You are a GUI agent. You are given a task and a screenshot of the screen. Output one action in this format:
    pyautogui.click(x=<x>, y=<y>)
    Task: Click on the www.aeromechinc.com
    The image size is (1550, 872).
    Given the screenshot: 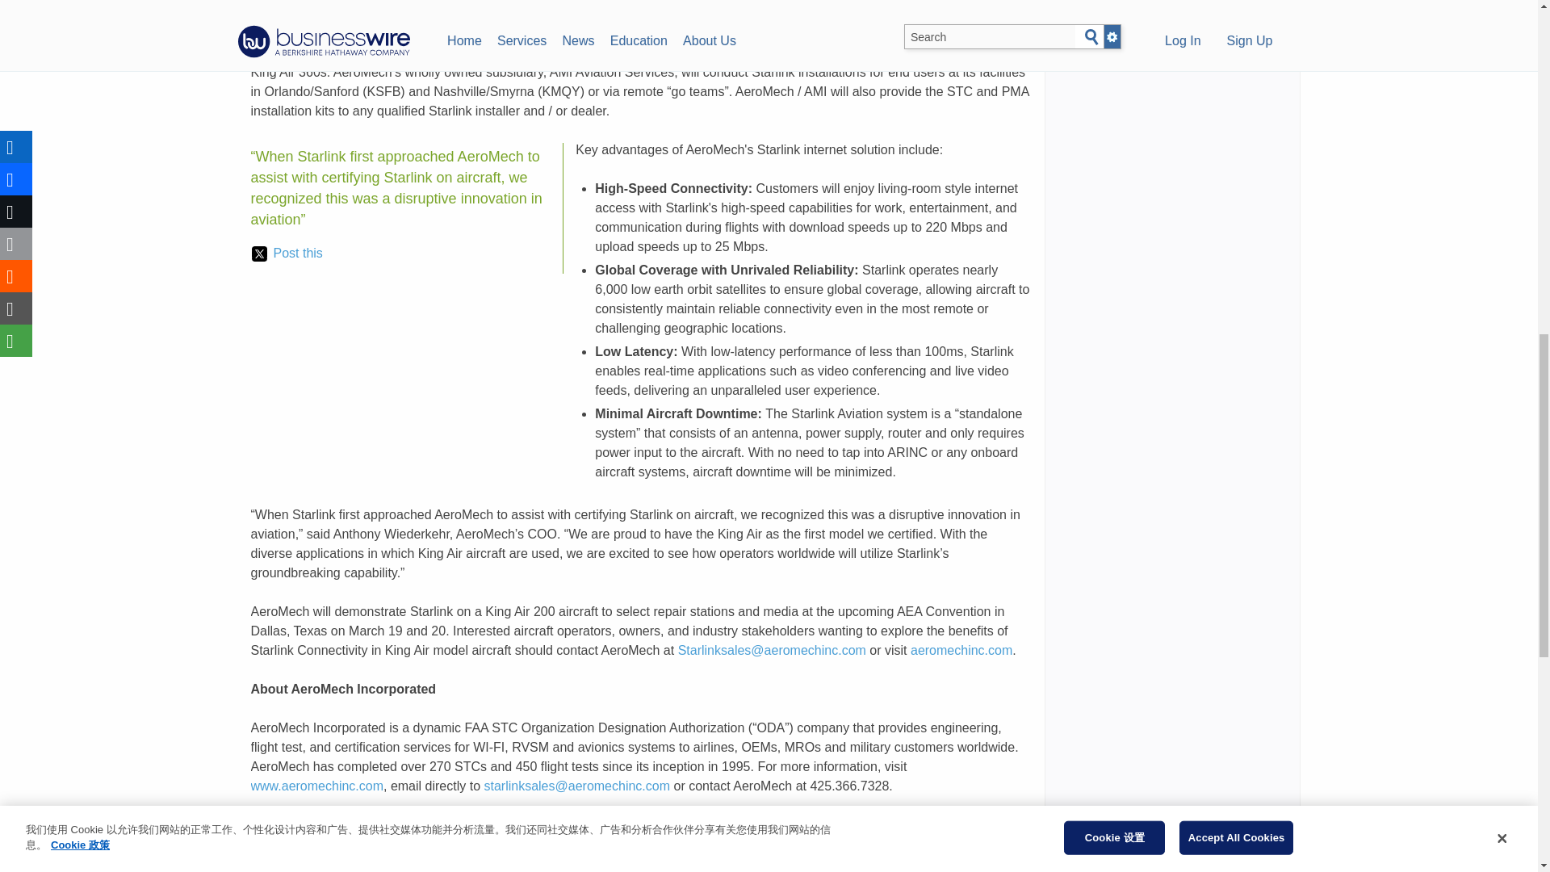 What is the action you would take?
    pyautogui.click(x=689, y=13)
    